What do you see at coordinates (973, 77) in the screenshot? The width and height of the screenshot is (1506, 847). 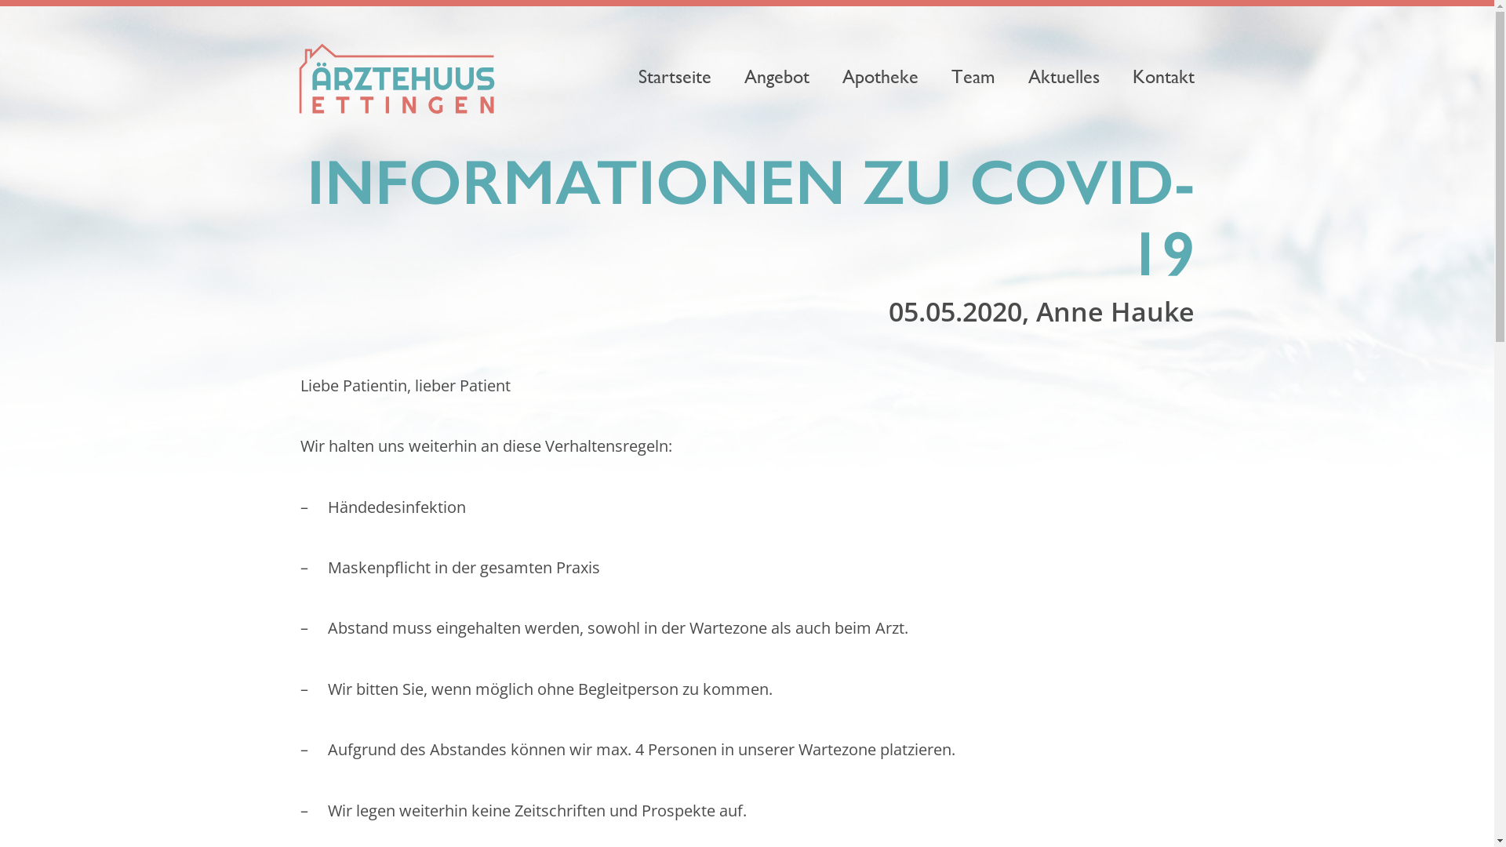 I see `Team` at bounding box center [973, 77].